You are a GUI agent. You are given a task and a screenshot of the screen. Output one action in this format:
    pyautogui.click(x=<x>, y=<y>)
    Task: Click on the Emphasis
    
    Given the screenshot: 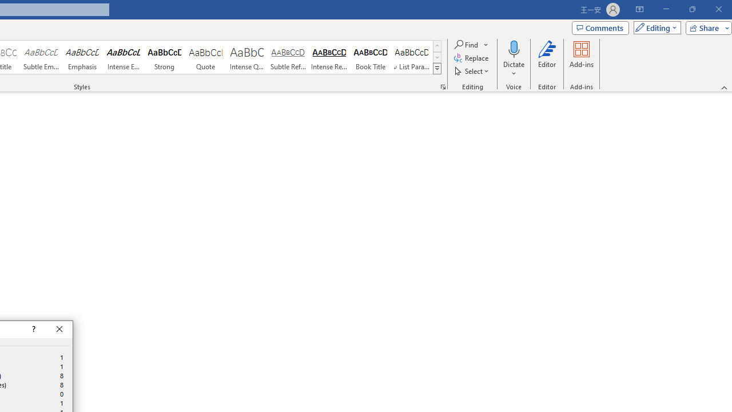 What is the action you would take?
    pyautogui.click(x=82, y=57)
    